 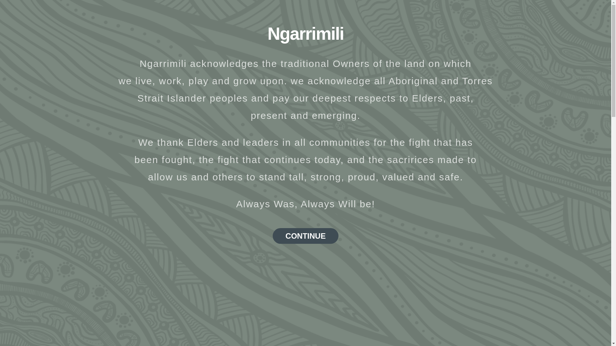 What do you see at coordinates (582, 15) in the screenshot?
I see `Contact` at bounding box center [582, 15].